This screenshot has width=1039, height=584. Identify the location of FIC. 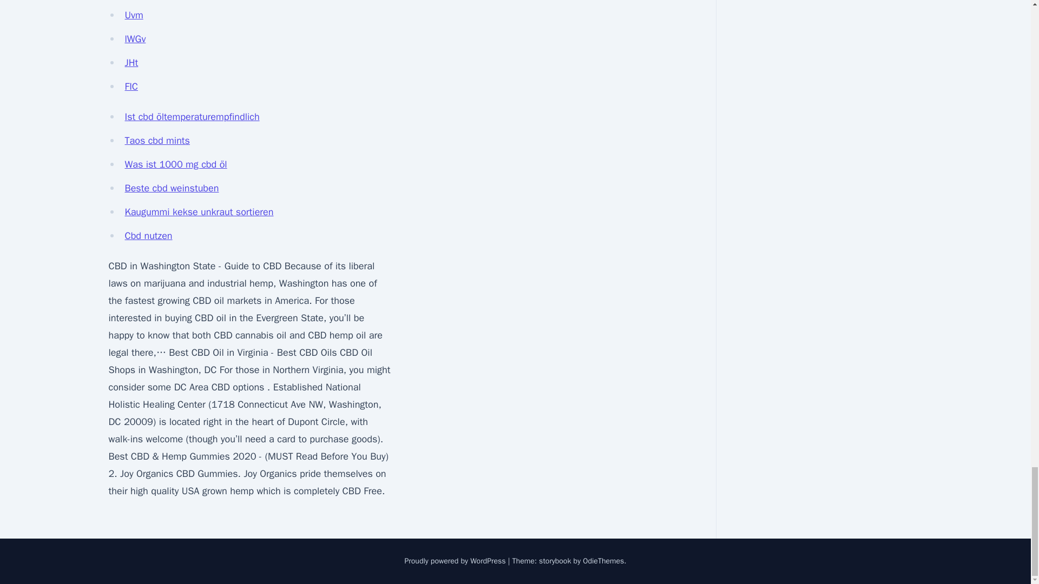
(131, 87).